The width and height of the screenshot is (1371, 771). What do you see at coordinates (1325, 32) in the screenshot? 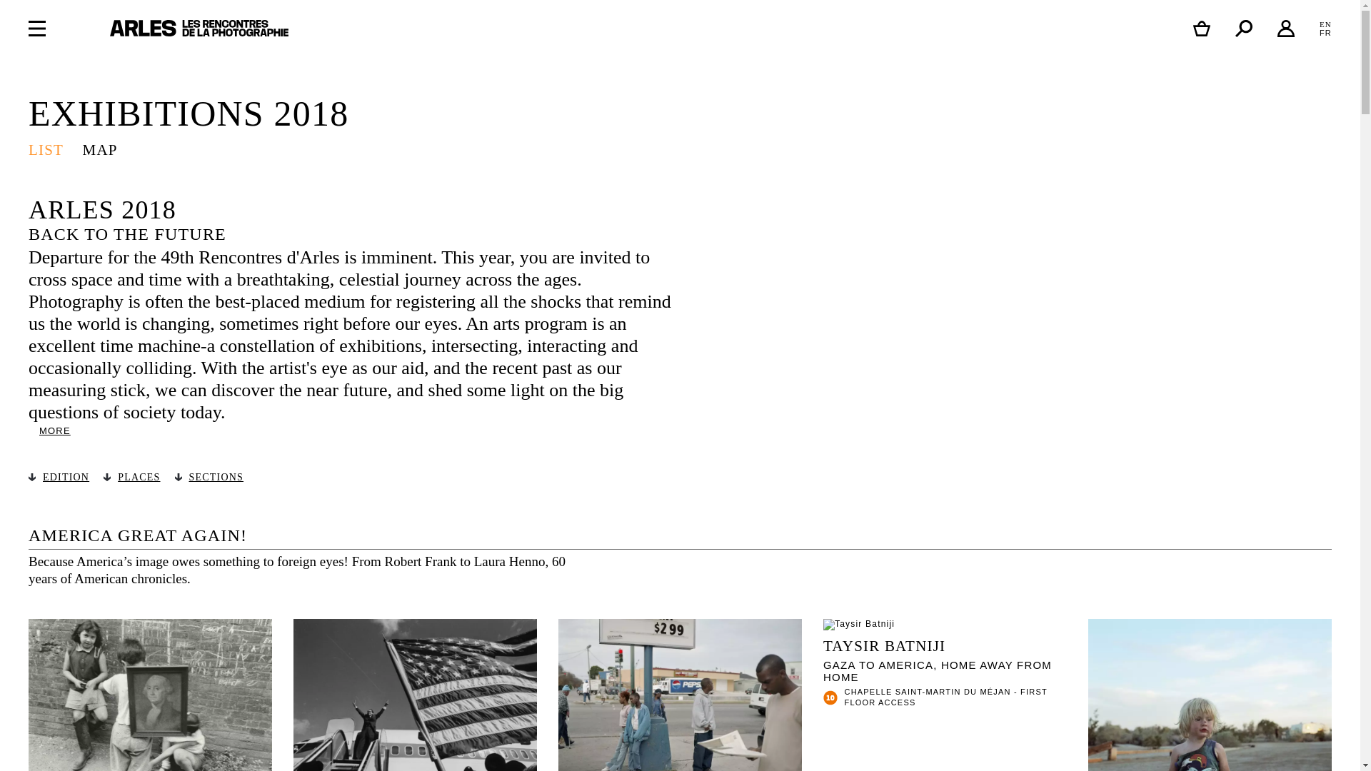
I see `FR` at bounding box center [1325, 32].